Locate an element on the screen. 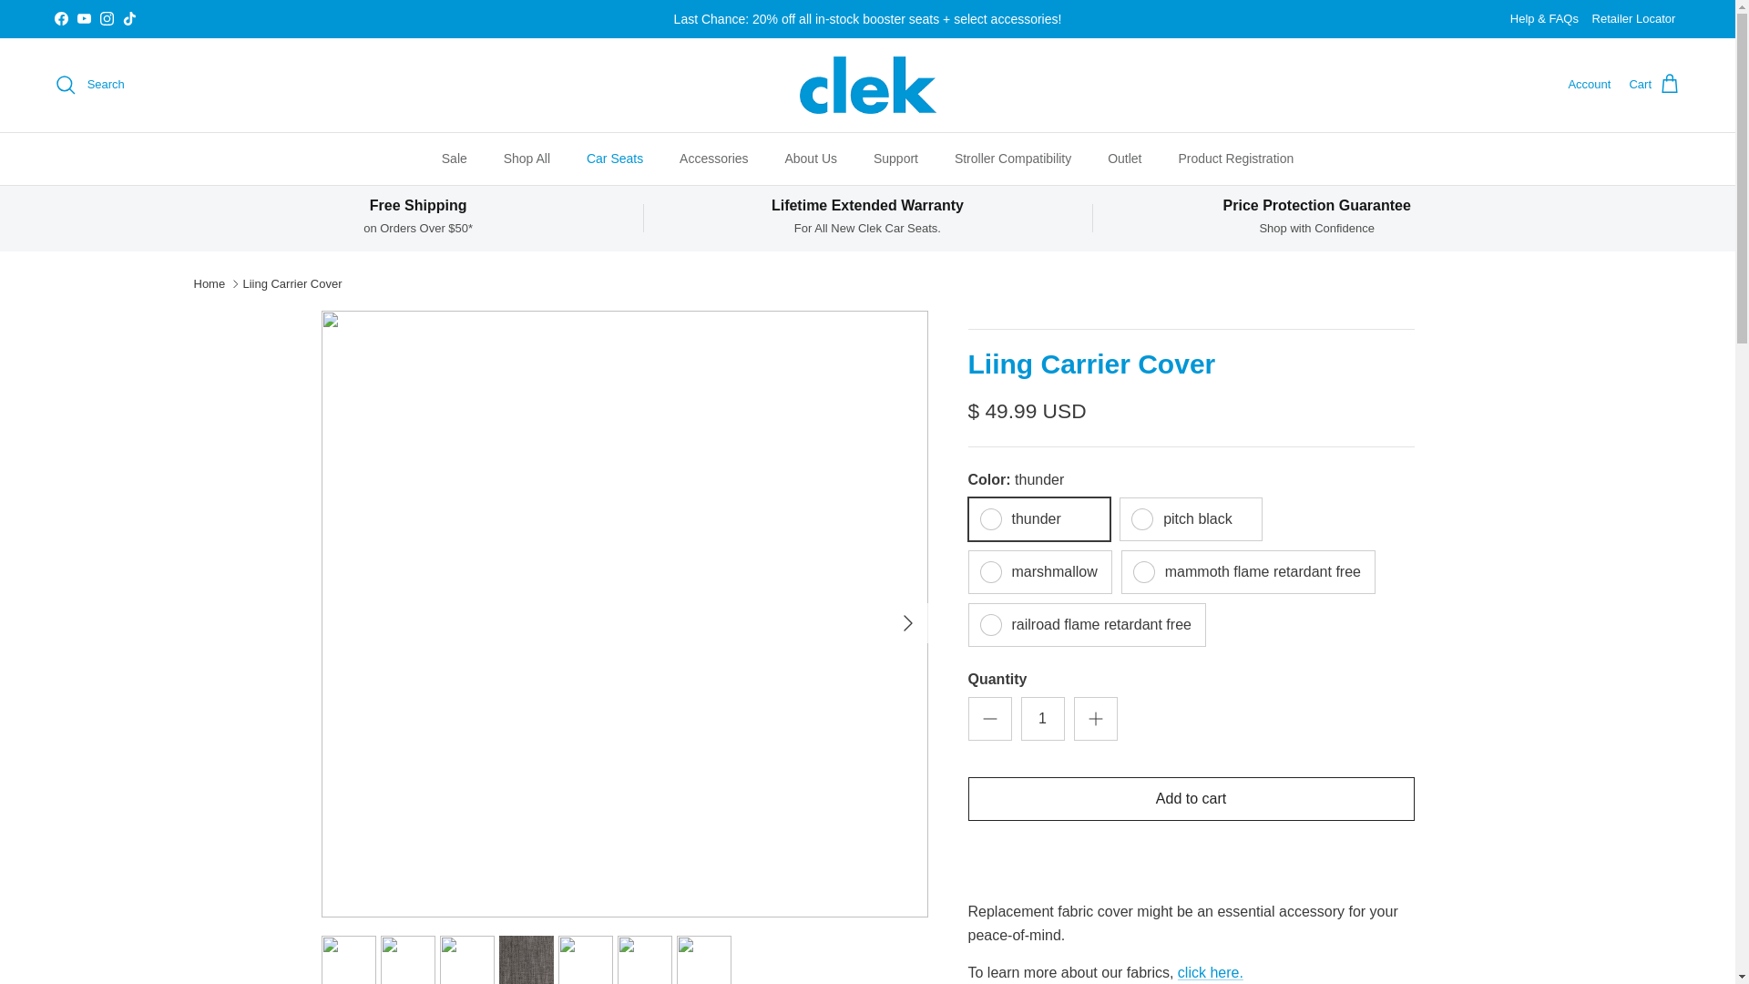 The image size is (1749, 984). Car Seats is located at coordinates (614, 159).